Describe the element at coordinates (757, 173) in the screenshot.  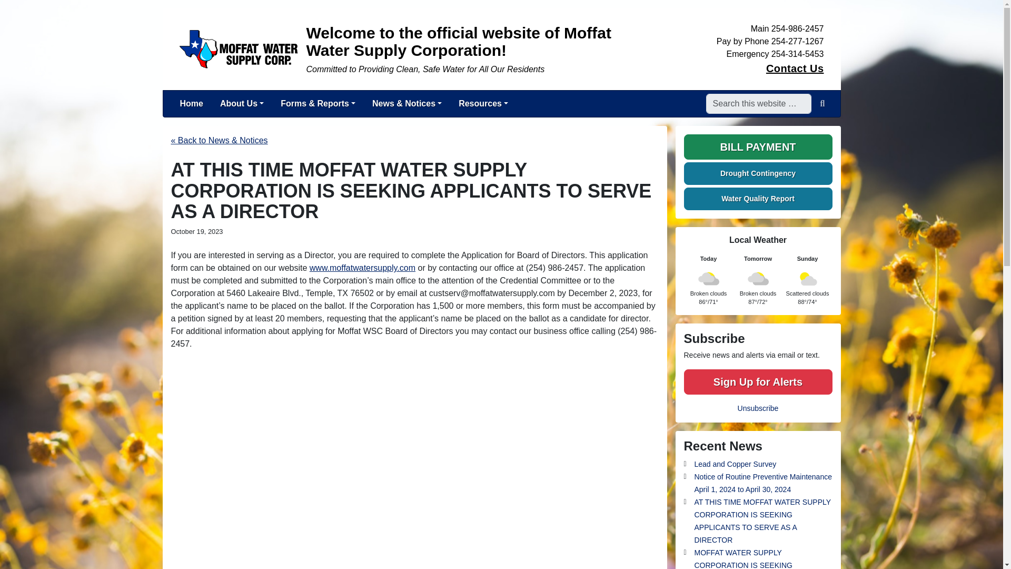
I see `Drought Contingency` at that location.